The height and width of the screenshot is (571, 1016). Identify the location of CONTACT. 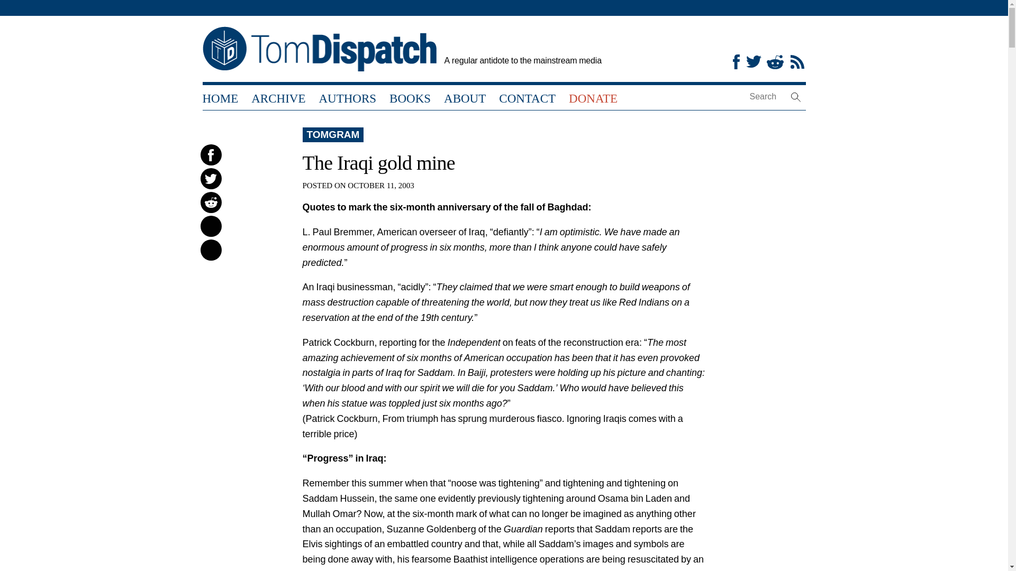
(527, 97).